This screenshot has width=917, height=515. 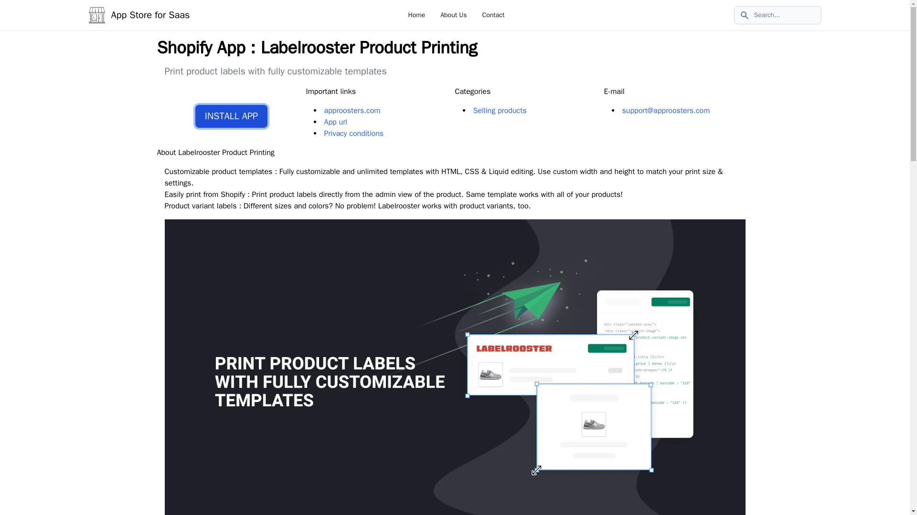 What do you see at coordinates (453, 14) in the screenshot?
I see `About Us` at bounding box center [453, 14].